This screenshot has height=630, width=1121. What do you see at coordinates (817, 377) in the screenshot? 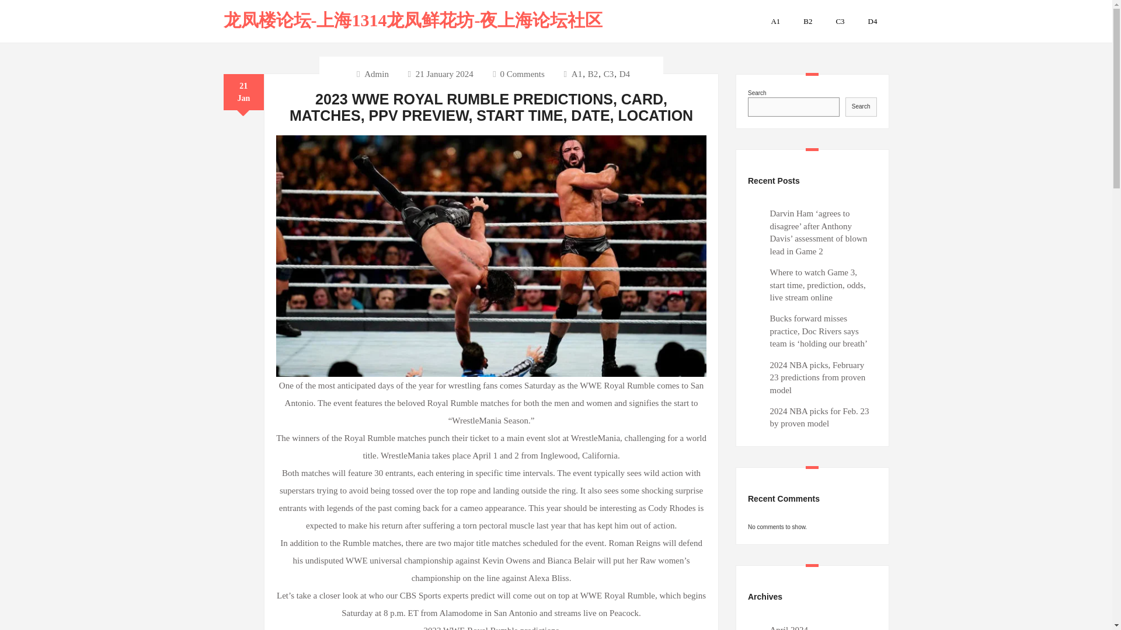
I see `2024 NBA picks, February 23 predictions from proven model` at bounding box center [817, 377].